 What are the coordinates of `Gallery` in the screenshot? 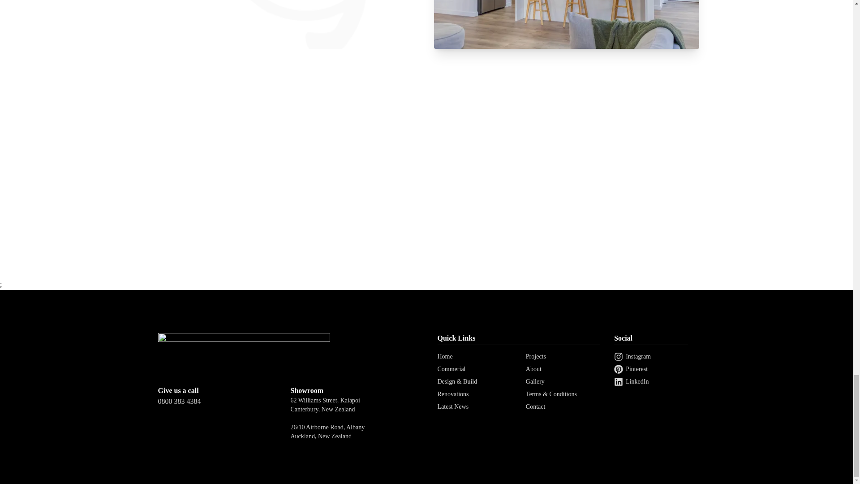 It's located at (535, 381).